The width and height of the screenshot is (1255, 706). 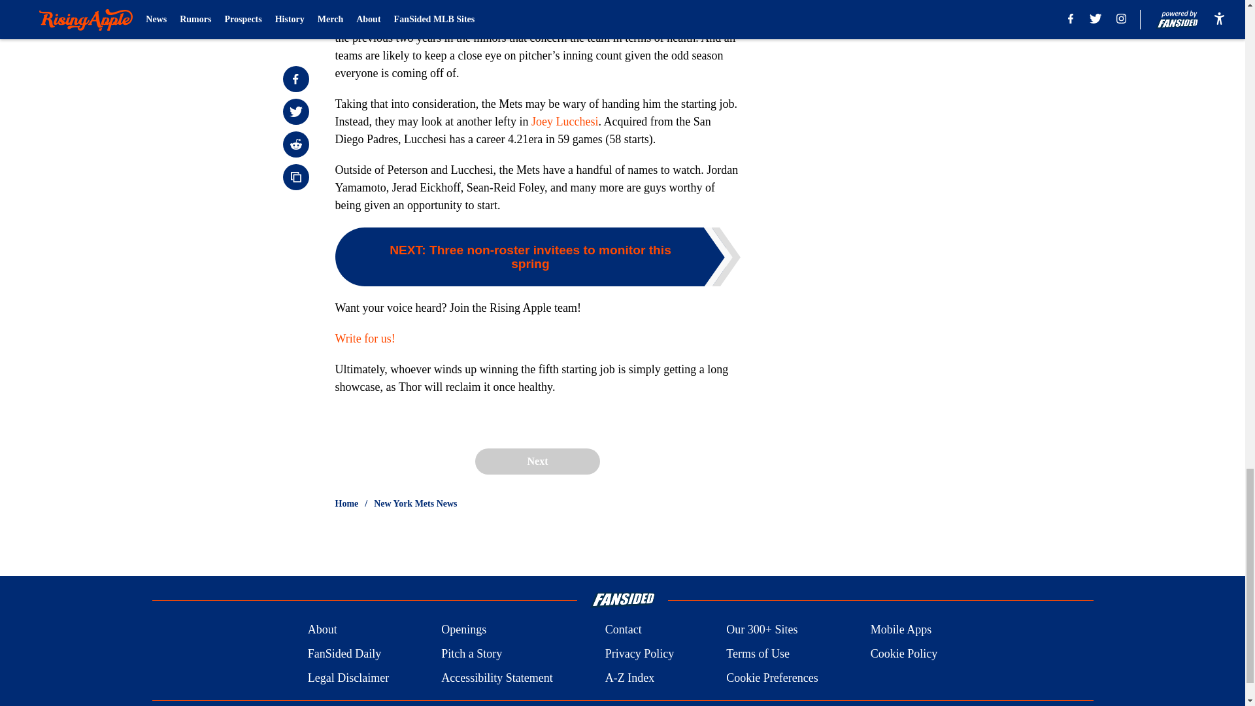 I want to click on Pitch a Story, so click(x=472, y=654).